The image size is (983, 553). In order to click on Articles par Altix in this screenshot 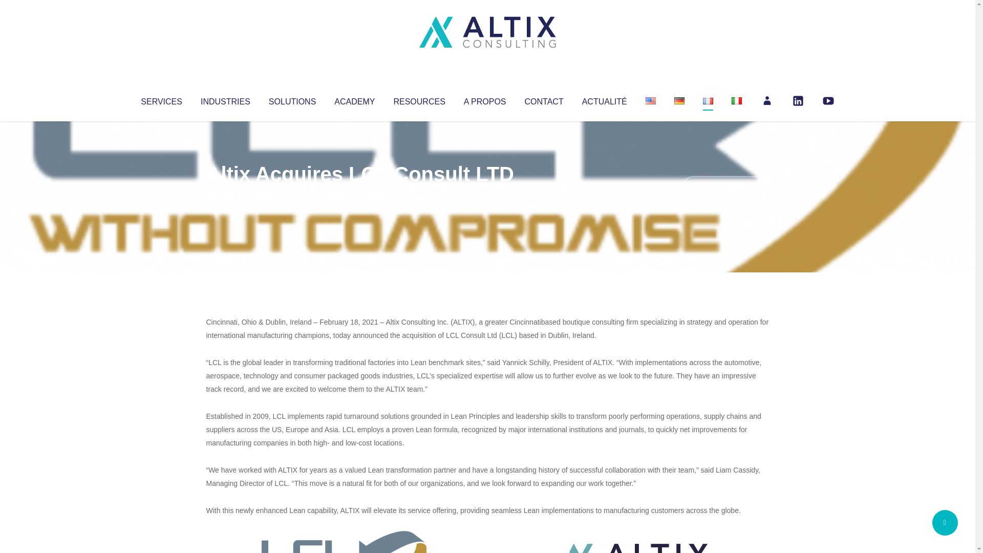, I will do `click(225, 195)`.